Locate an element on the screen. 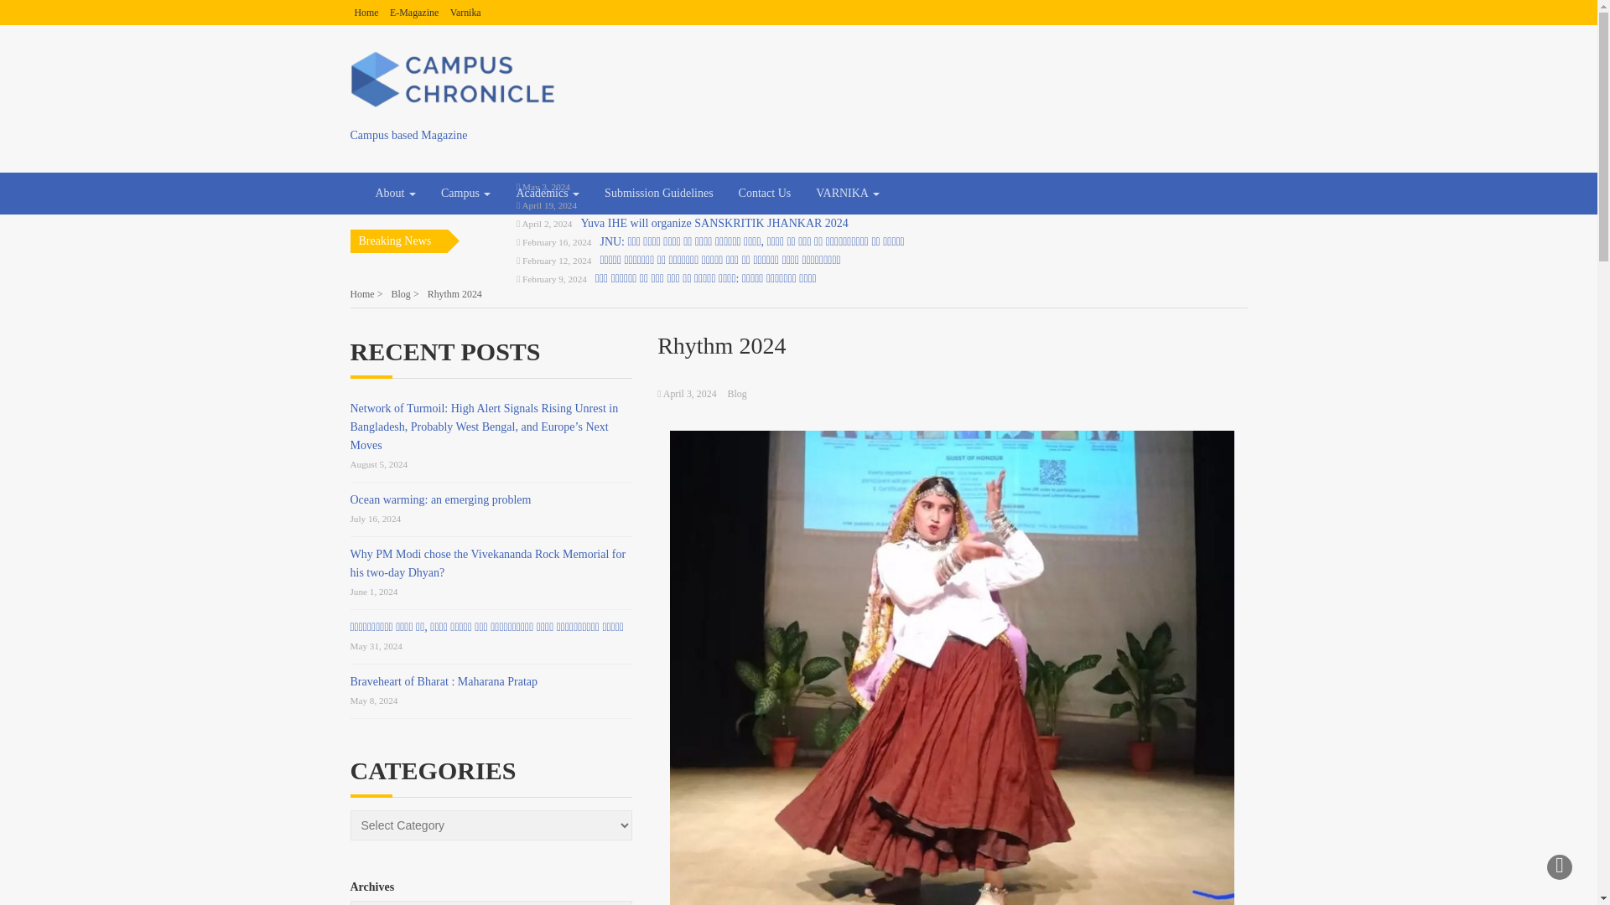 The image size is (1610, 905). Contact Us is located at coordinates (765, 193).